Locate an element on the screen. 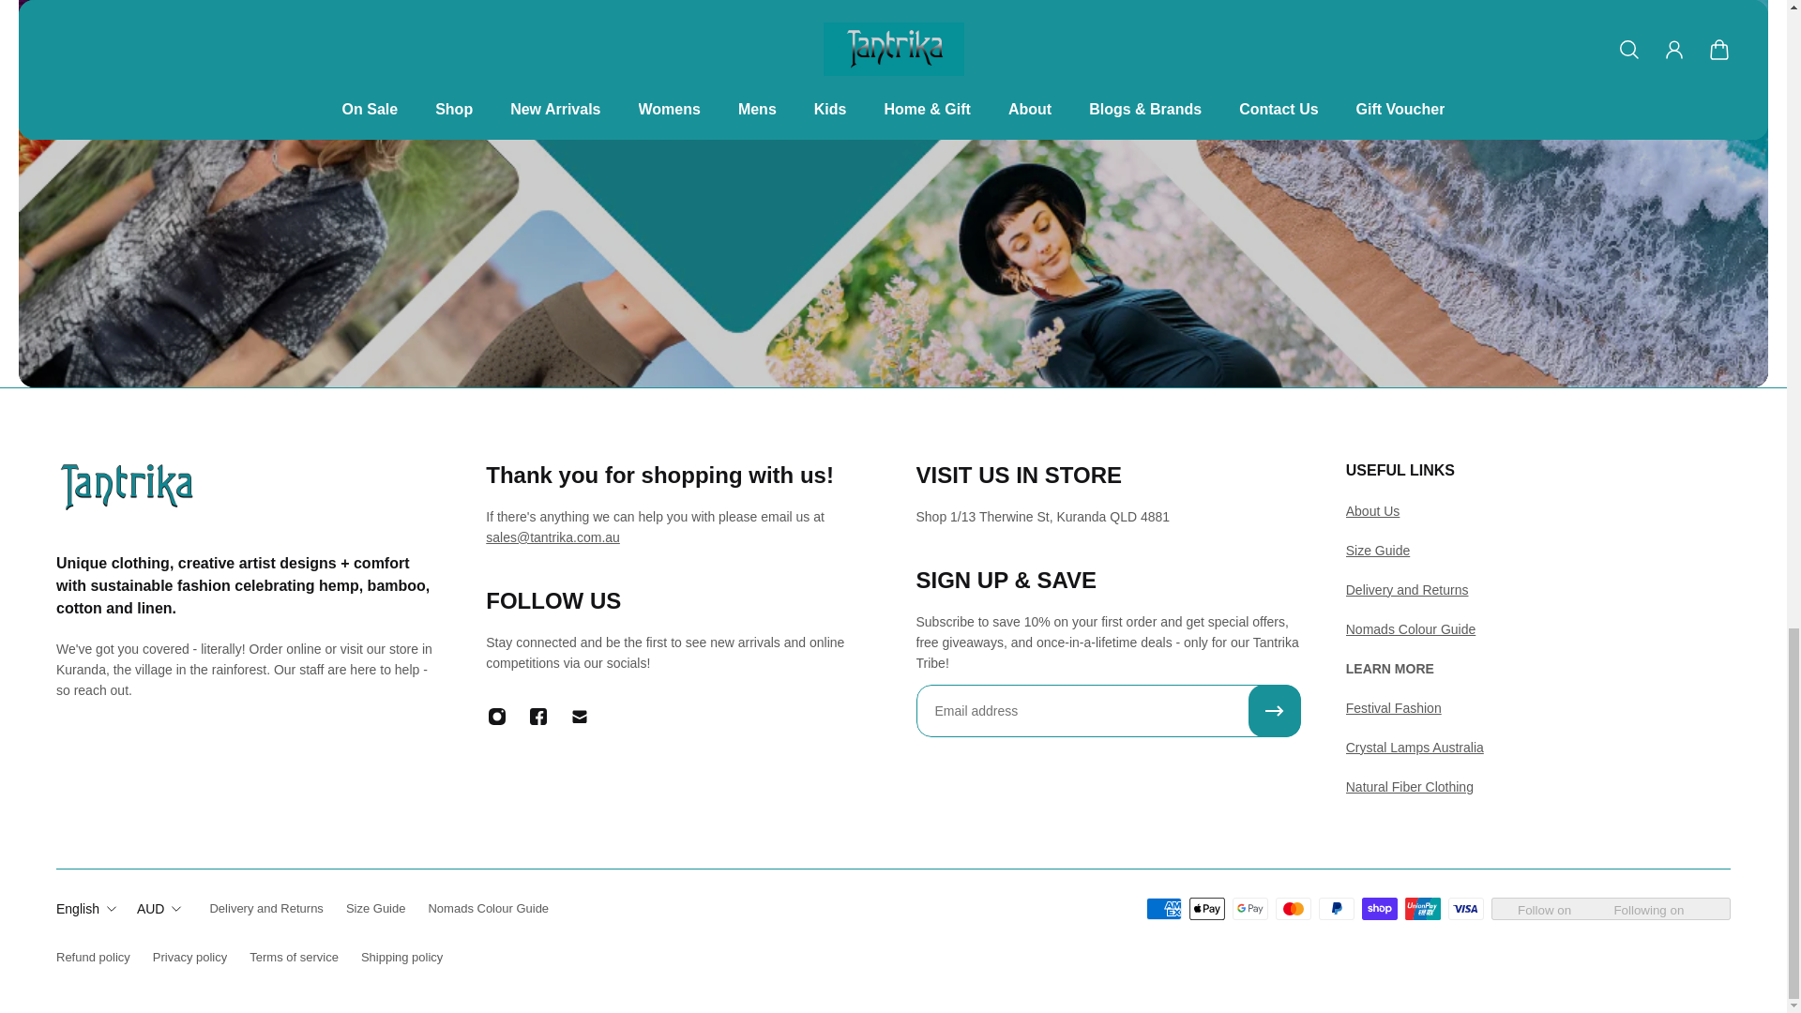 The width and height of the screenshot is (1801, 1013). Crystal Lamps Australia is located at coordinates (1415, 747).